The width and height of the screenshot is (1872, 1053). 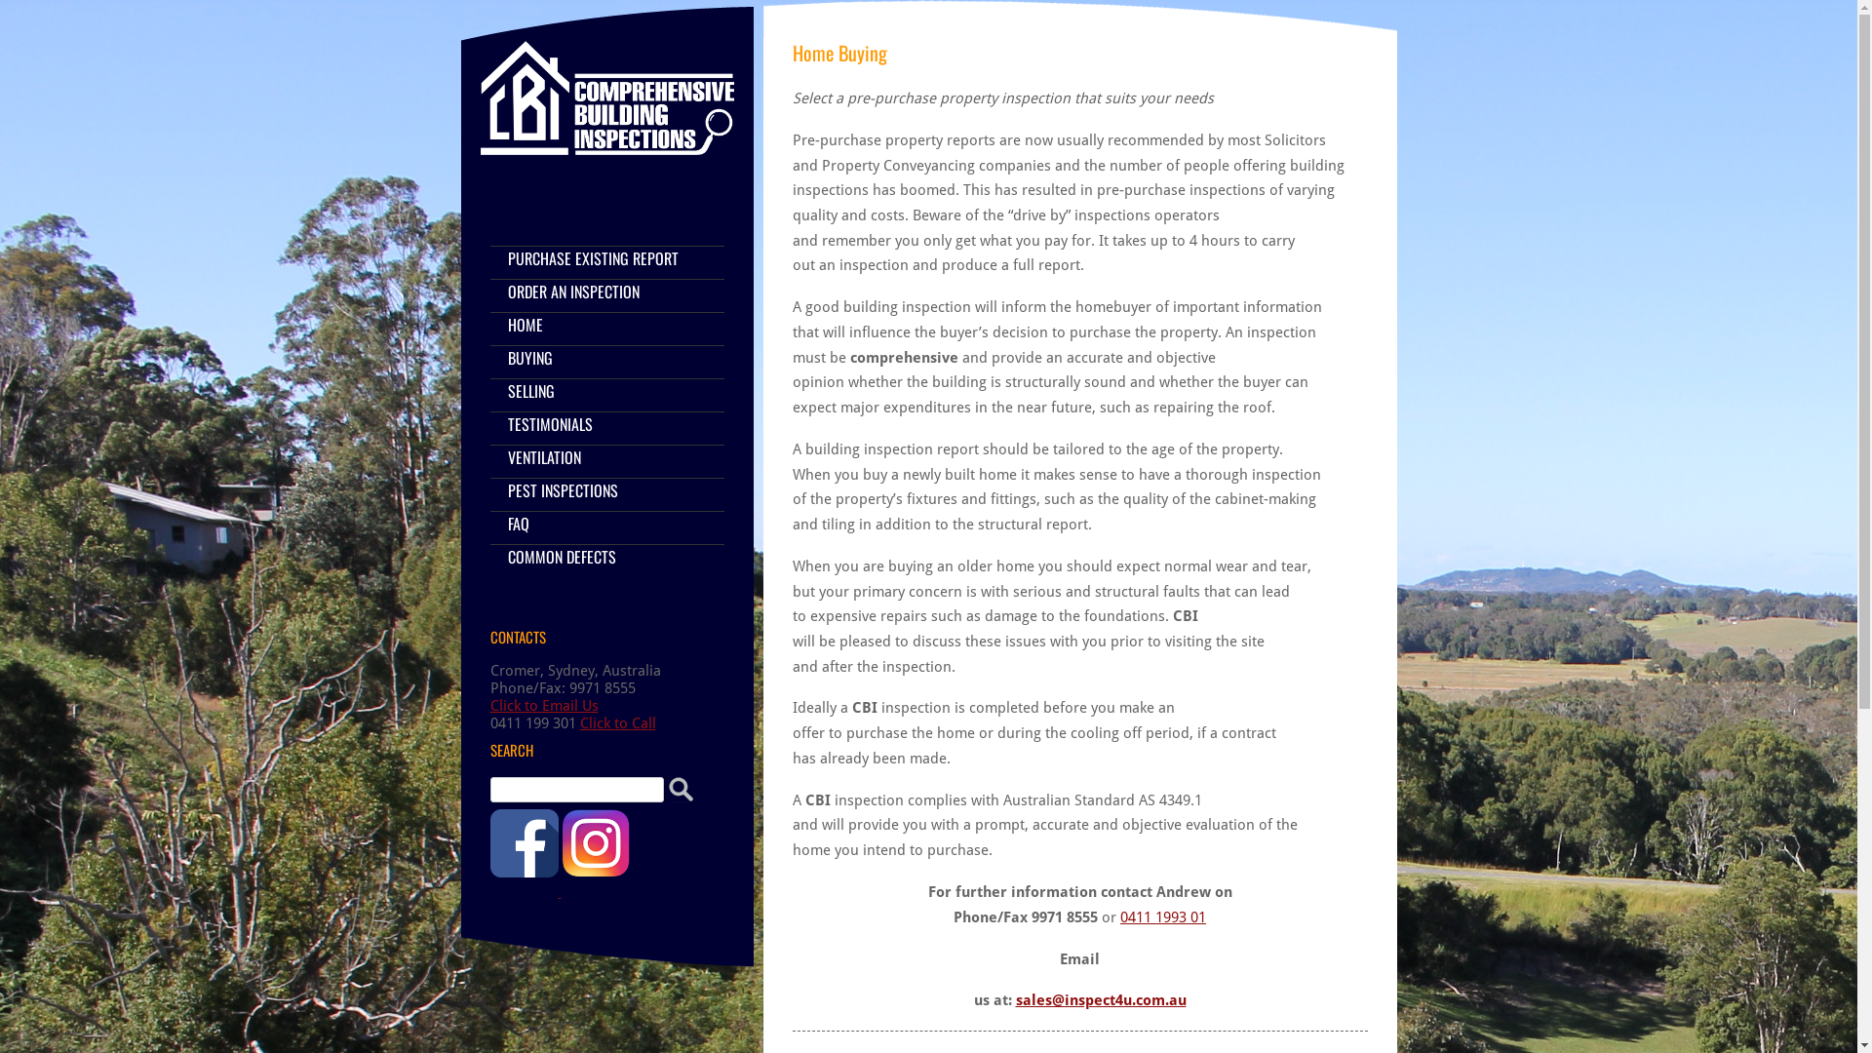 What do you see at coordinates (681, 790) in the screenshot?
I see `Search` at bounding box center [681, 790].